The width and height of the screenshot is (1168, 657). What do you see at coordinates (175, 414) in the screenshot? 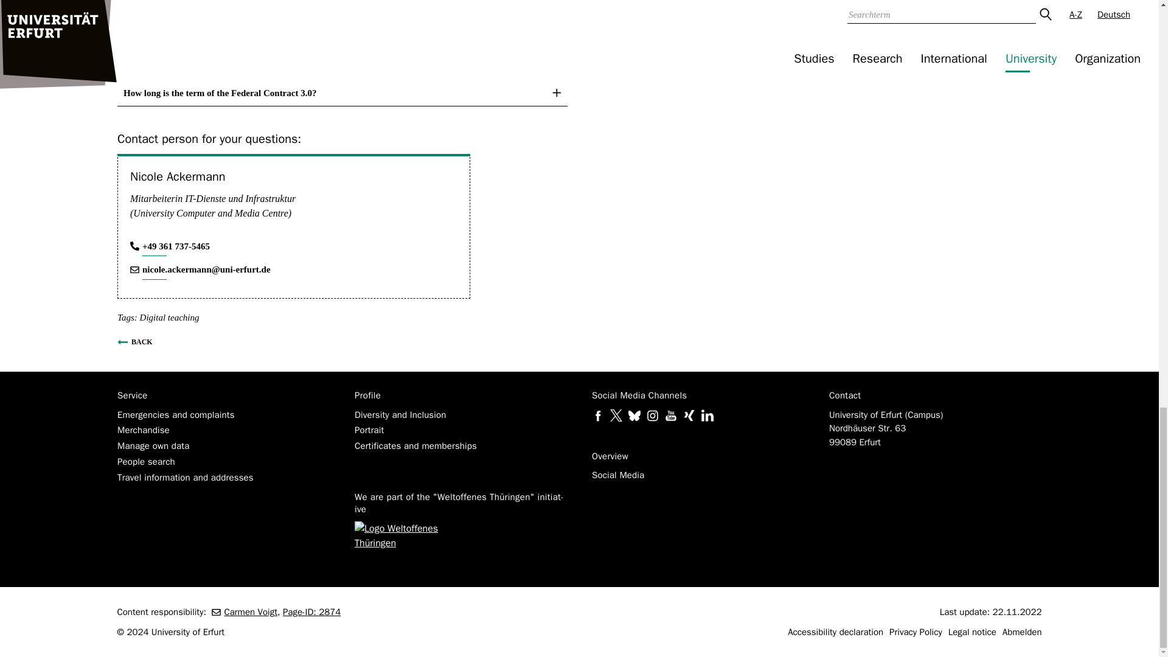
I see `Emergencies and complaints` at bounding box center [175, 414].